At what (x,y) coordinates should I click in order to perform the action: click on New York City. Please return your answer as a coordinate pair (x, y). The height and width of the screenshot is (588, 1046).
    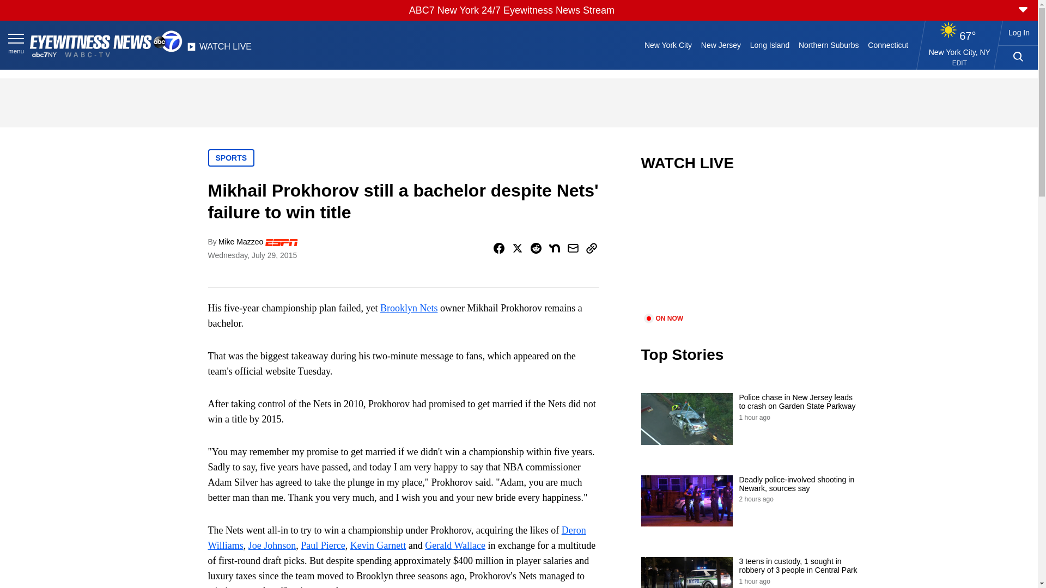
    Looking at the image, I should click on (668, 45).